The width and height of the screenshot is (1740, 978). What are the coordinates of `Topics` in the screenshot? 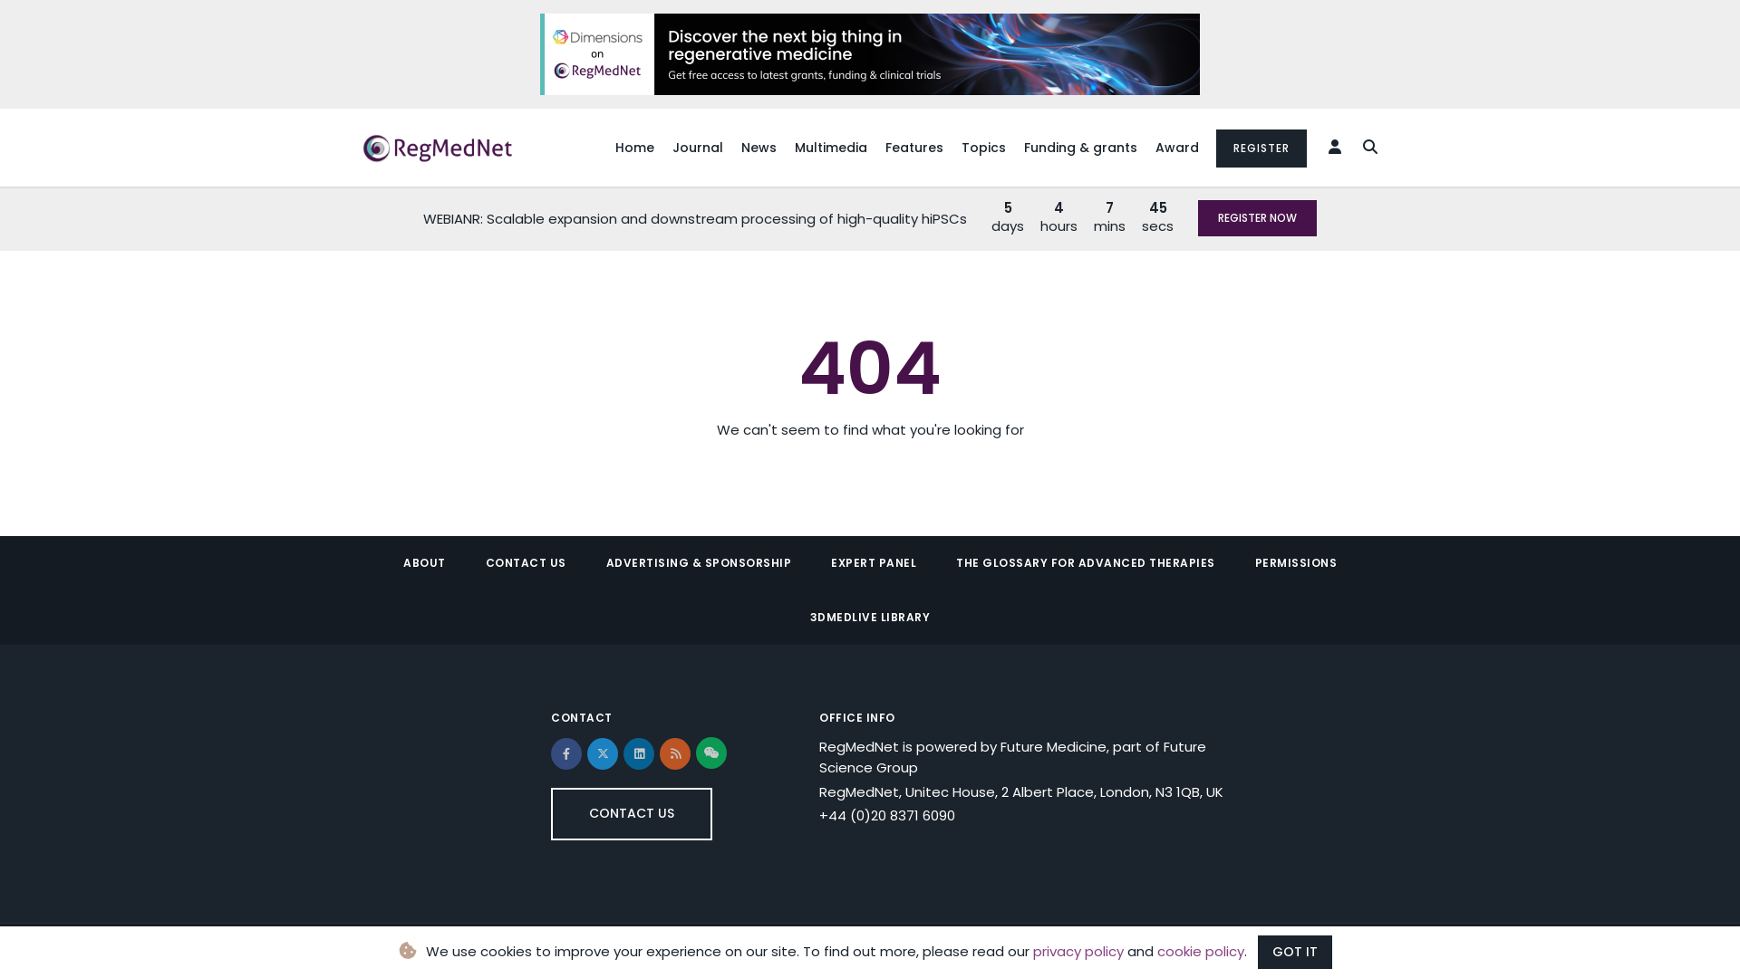 It's located at (984, 148).